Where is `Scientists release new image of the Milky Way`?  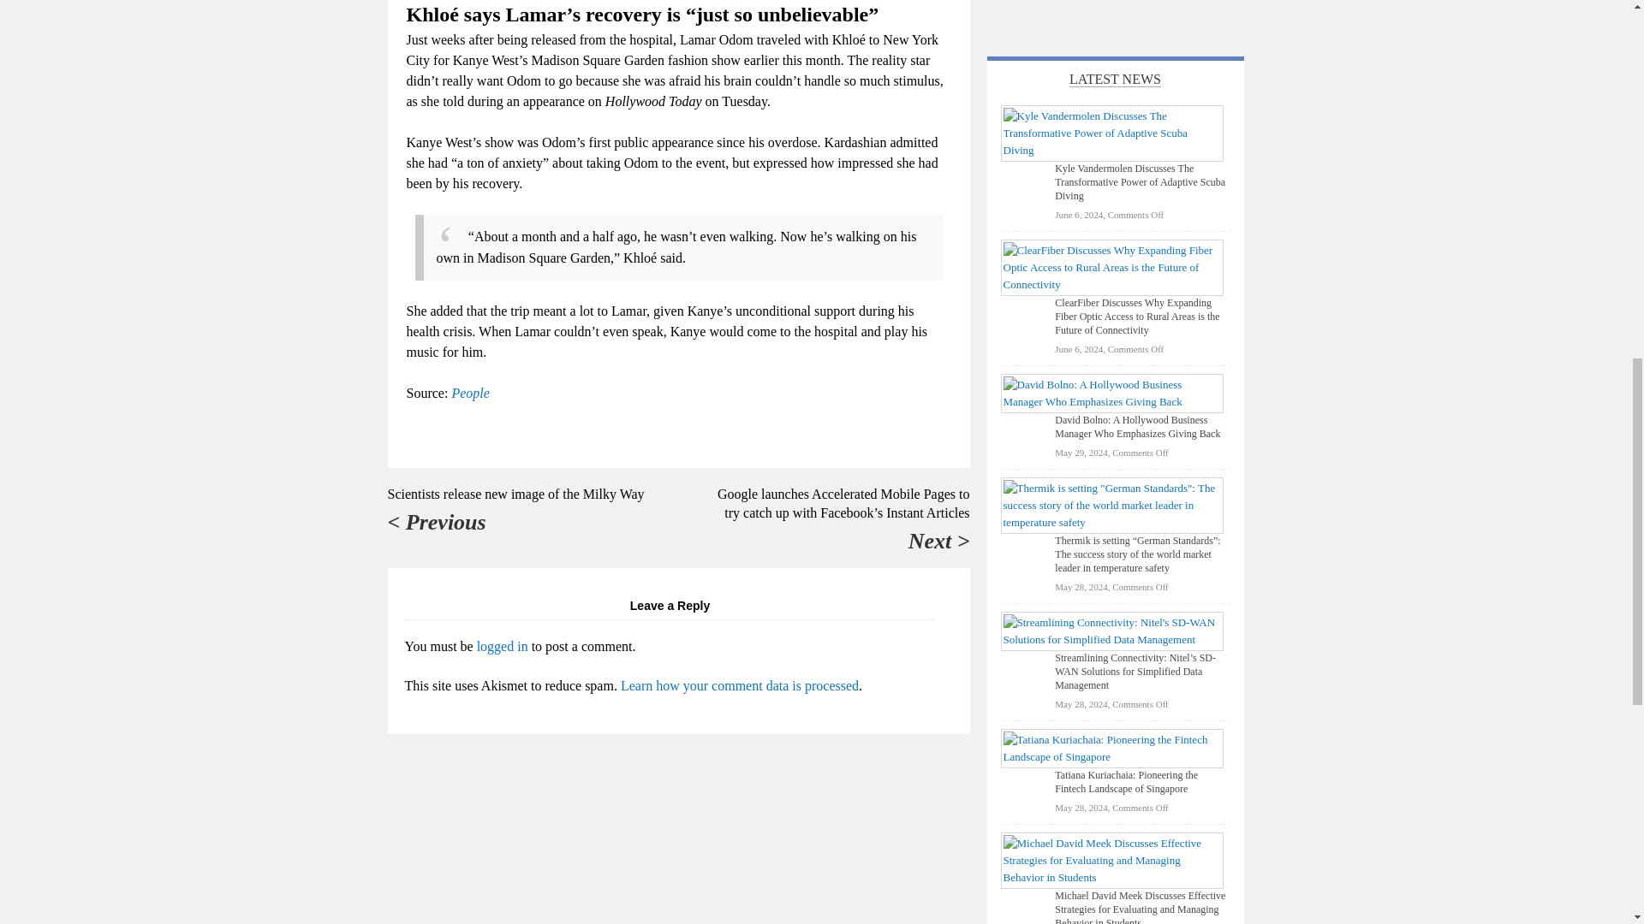 Scientists release new image of the Milky Way is located at coordinates (515, 495).